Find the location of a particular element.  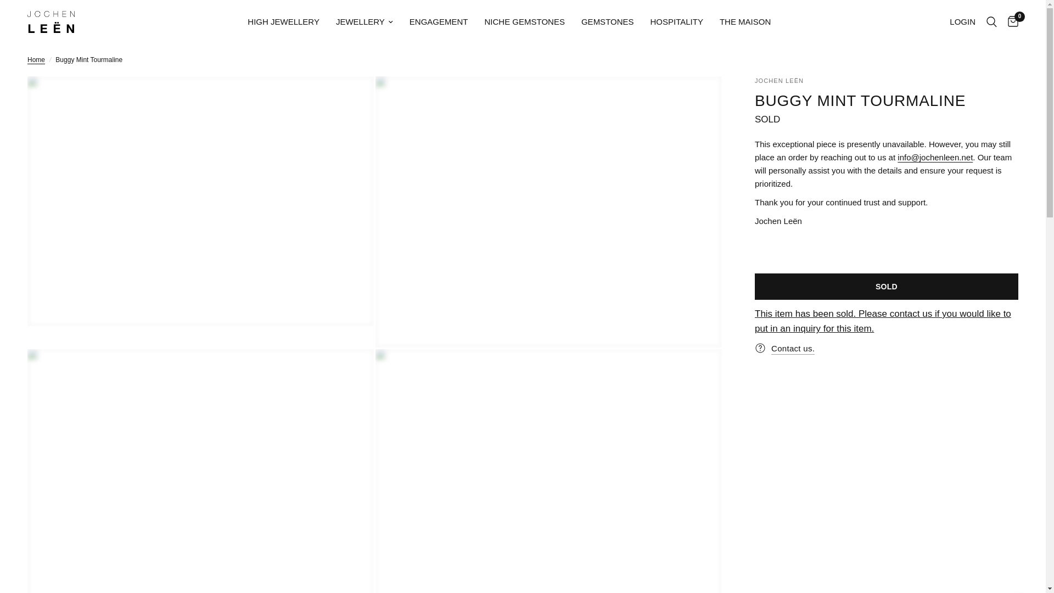

SOLD is located at coordinates (886, 287).